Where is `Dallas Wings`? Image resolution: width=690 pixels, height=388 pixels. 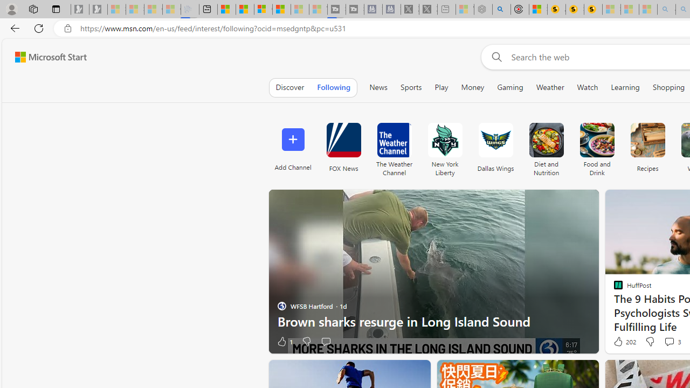
Dallas Wings is located at coordinates (496, 147).